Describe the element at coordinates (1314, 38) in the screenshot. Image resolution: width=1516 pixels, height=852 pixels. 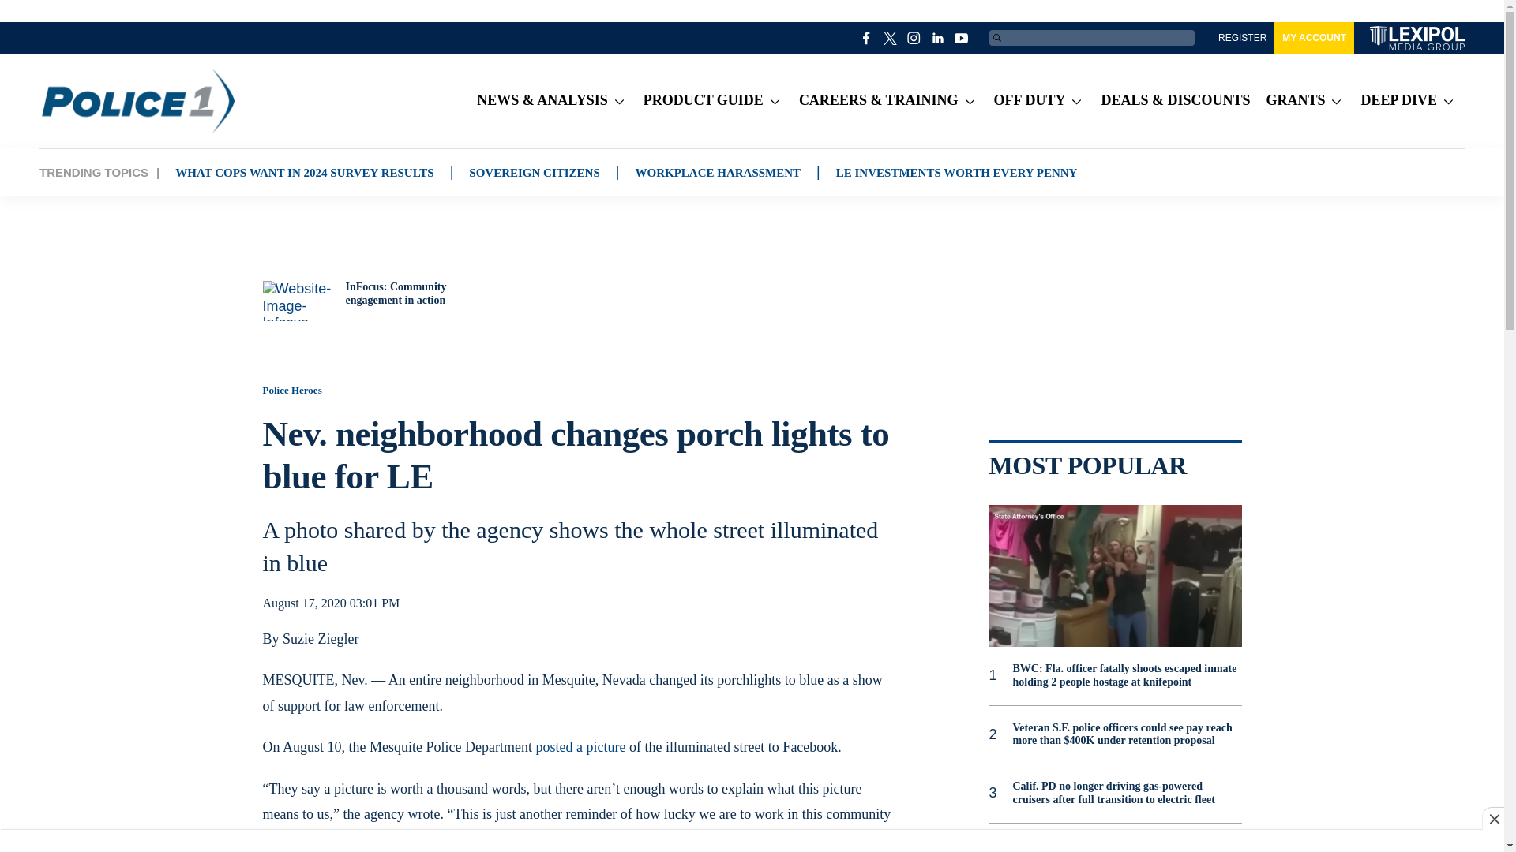
I see `MY ACCOUNT` at that location.